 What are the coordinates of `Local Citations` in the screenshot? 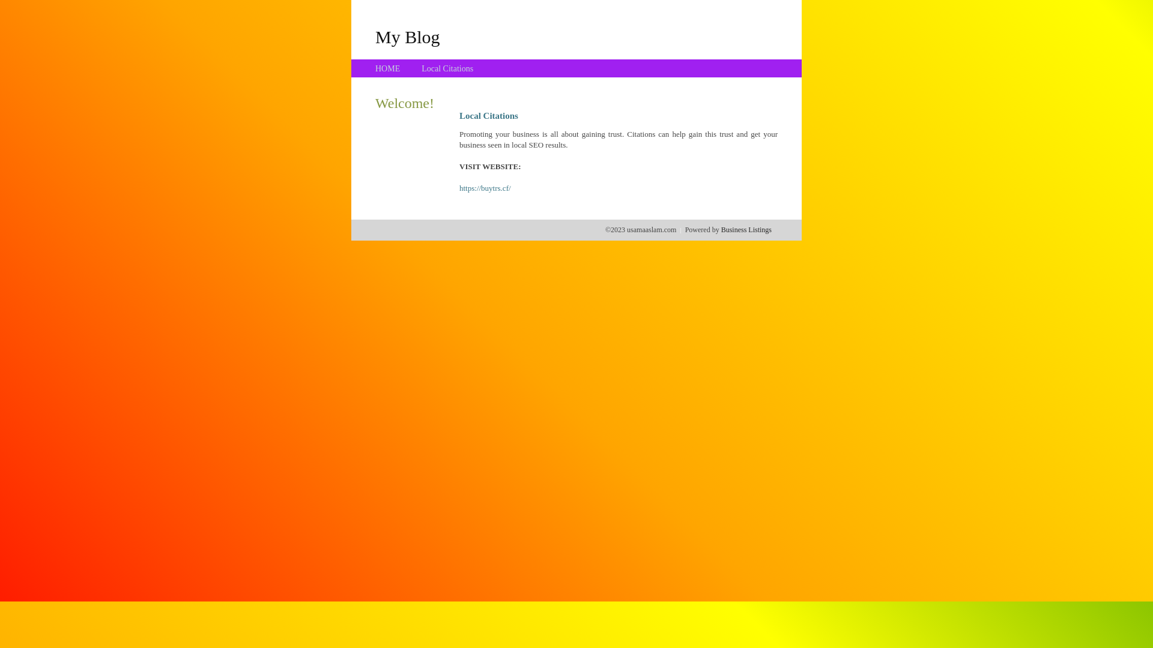 It's located at (447, 68).